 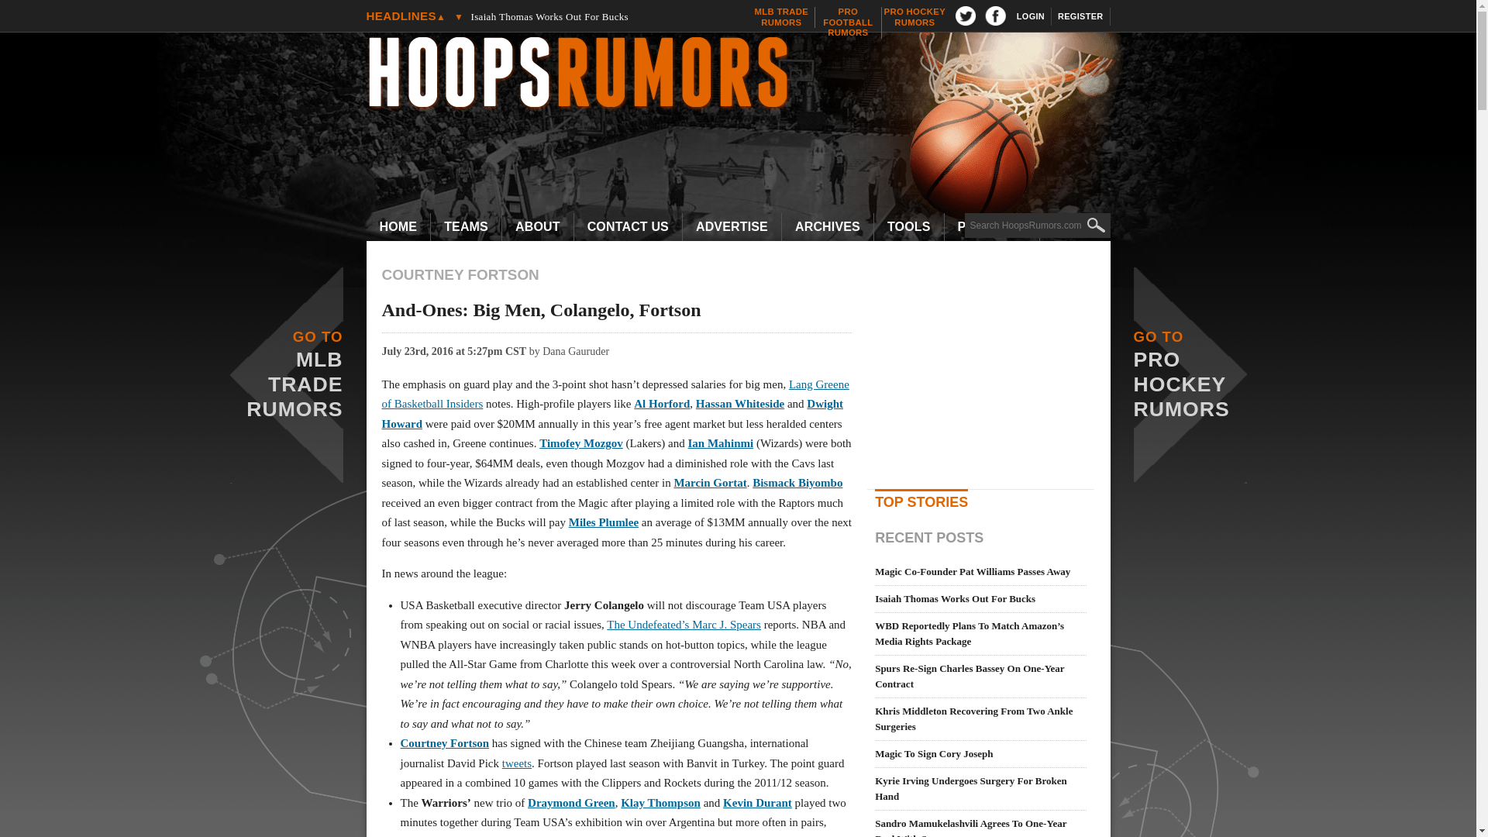 I want to click on Search for:, so click(x=598, y=3).